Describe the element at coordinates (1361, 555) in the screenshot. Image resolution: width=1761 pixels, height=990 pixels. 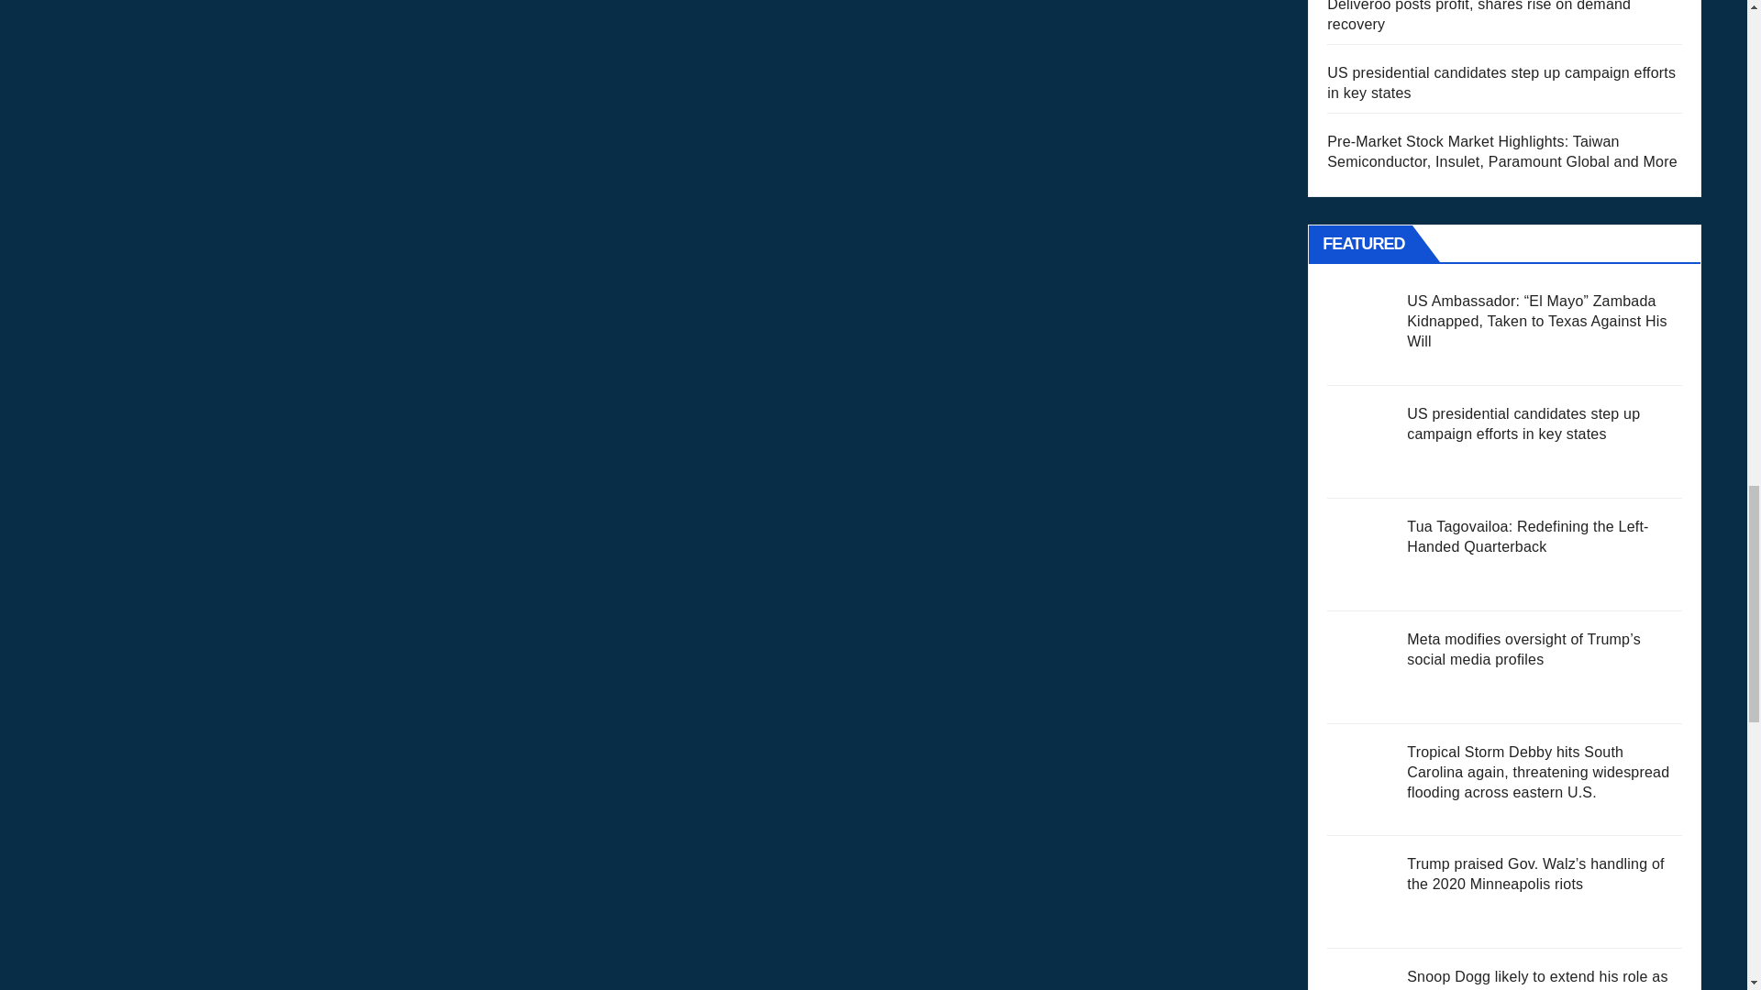
I see `Tua Tagovailoa: Redefining the Left-Handed Quarterback` at that location.